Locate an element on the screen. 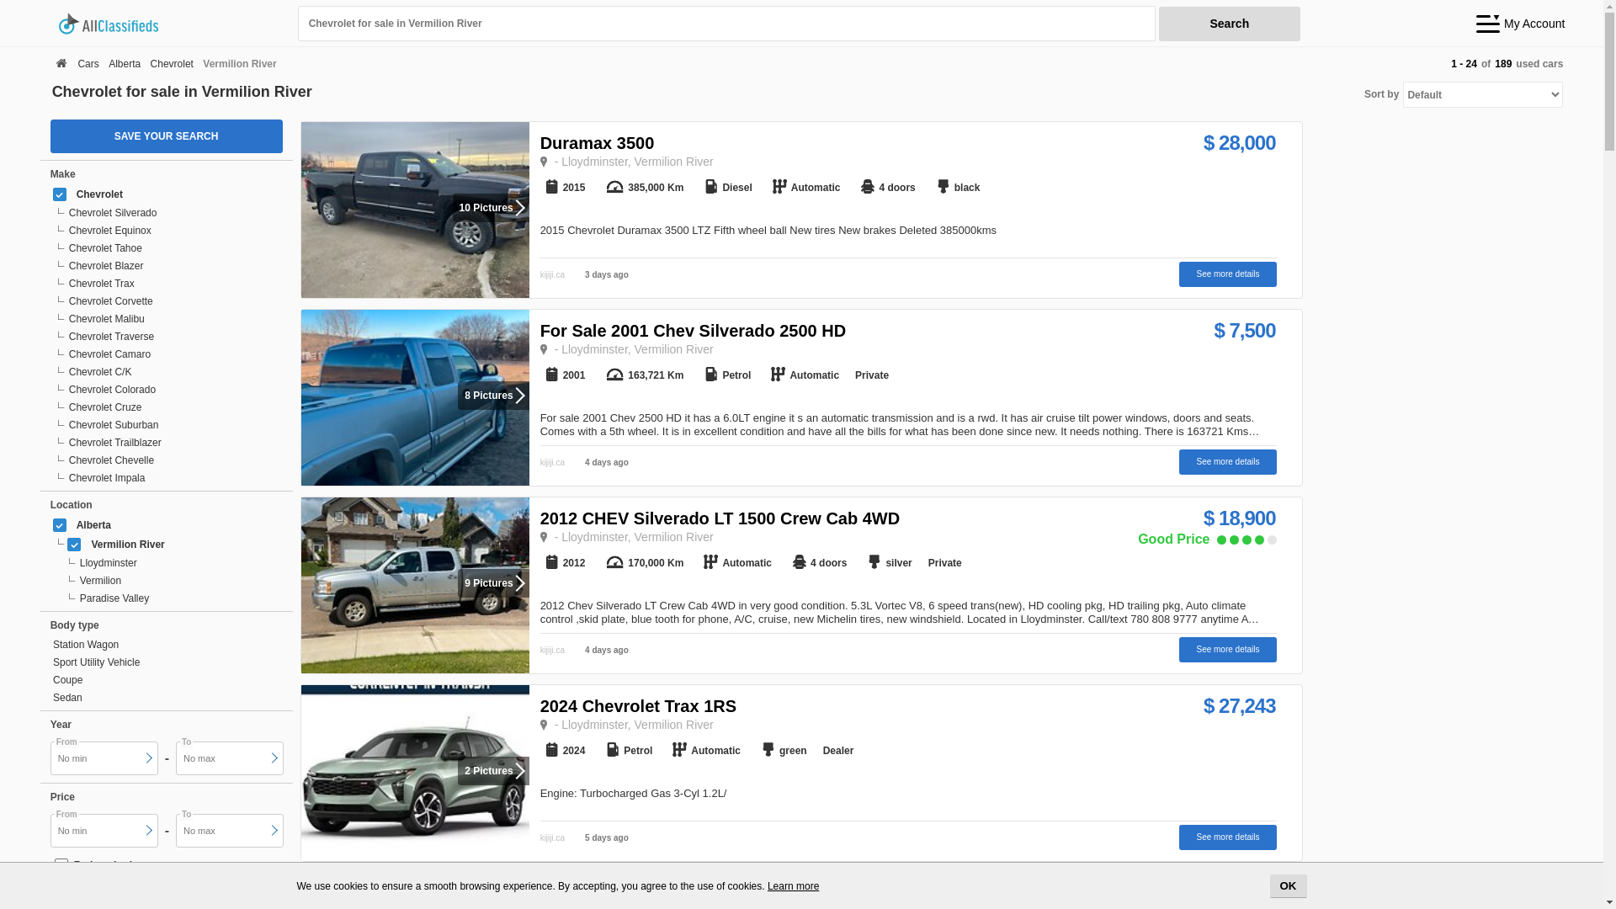 This screenshot has height=909, width=1616. Chevrolet Corvette is located at coordinates (171, 301).